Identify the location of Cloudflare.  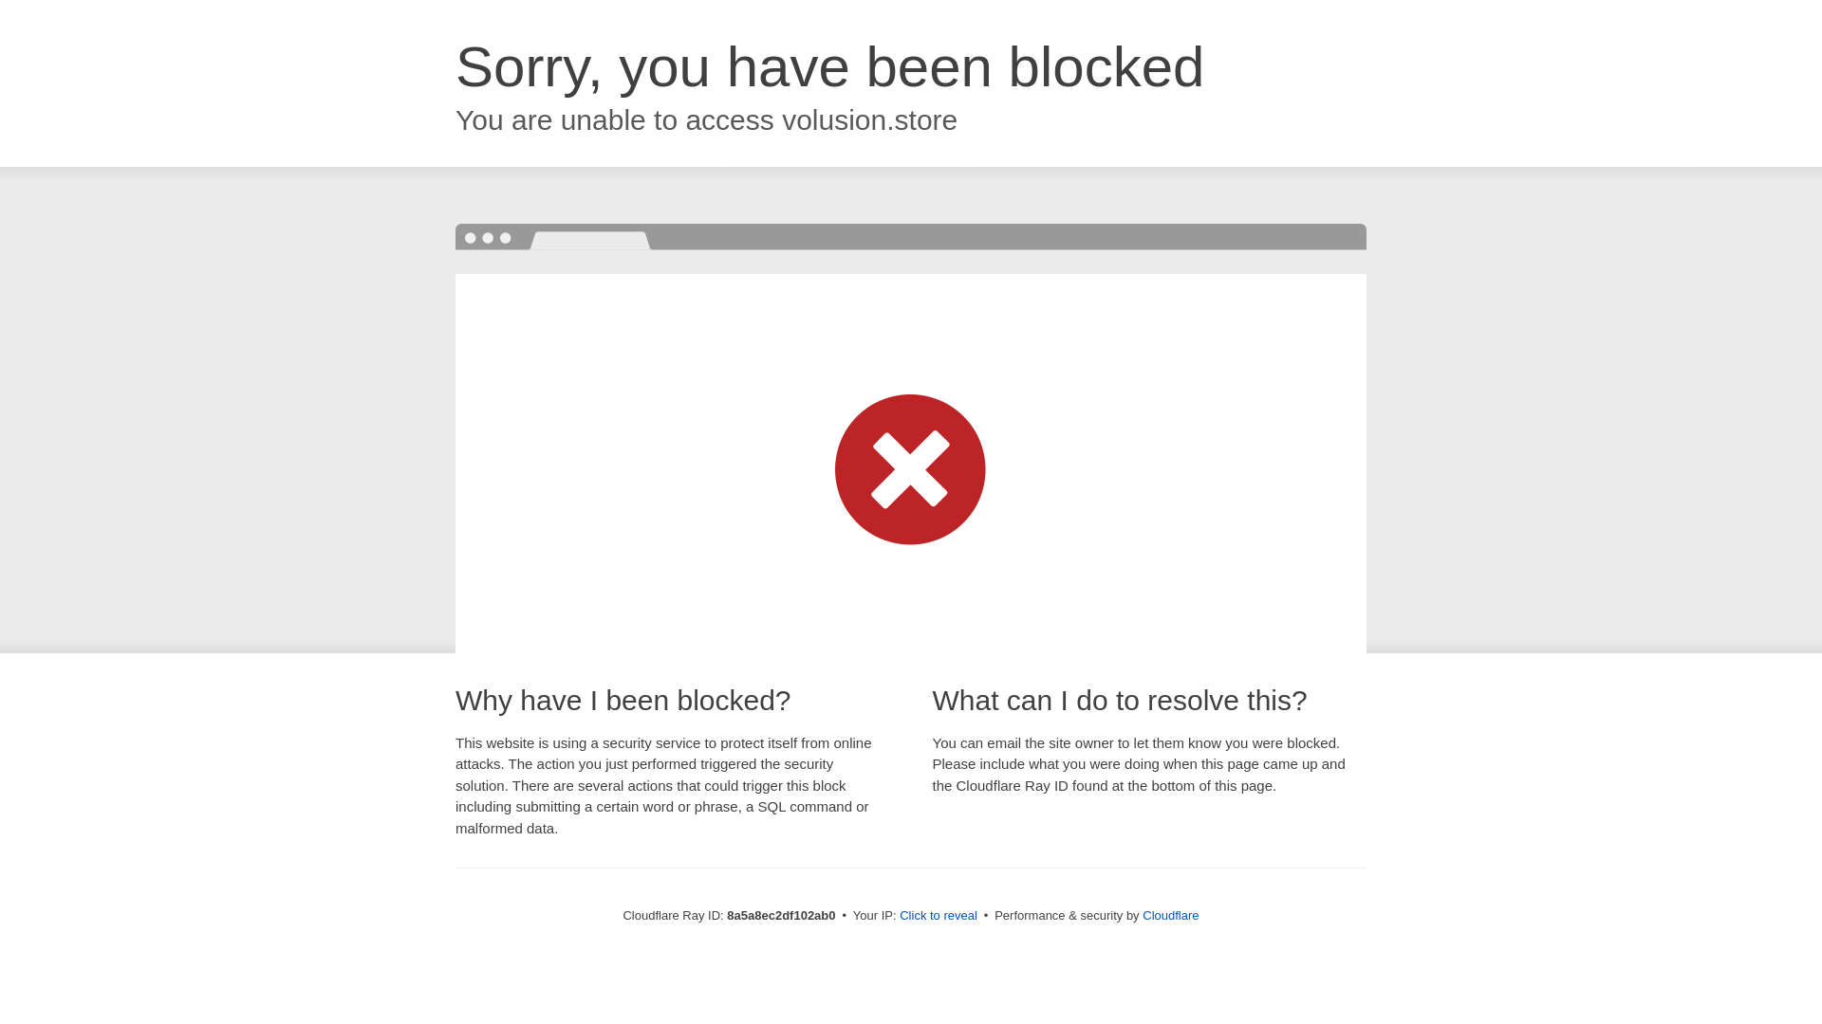
(1170, 915).